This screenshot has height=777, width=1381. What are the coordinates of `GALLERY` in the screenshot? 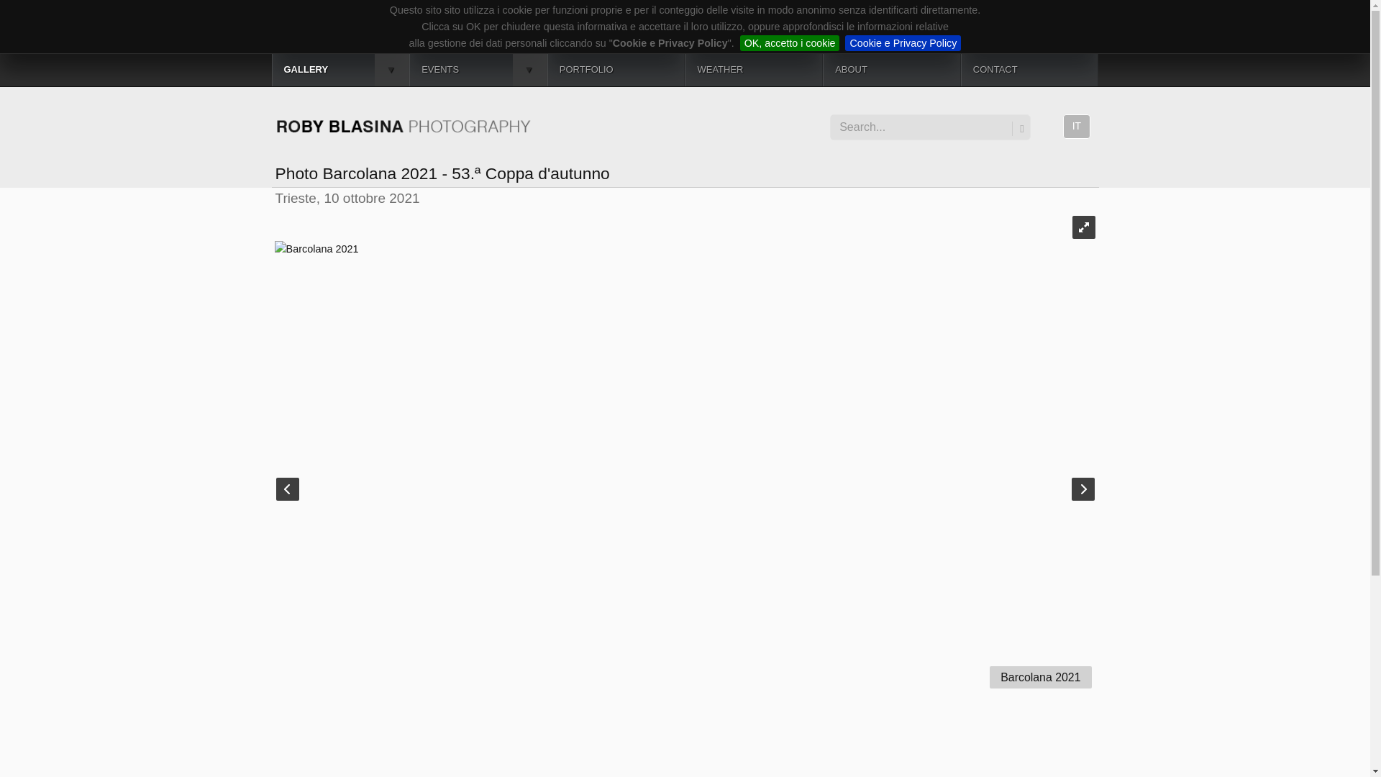 It's located at (341, 69).